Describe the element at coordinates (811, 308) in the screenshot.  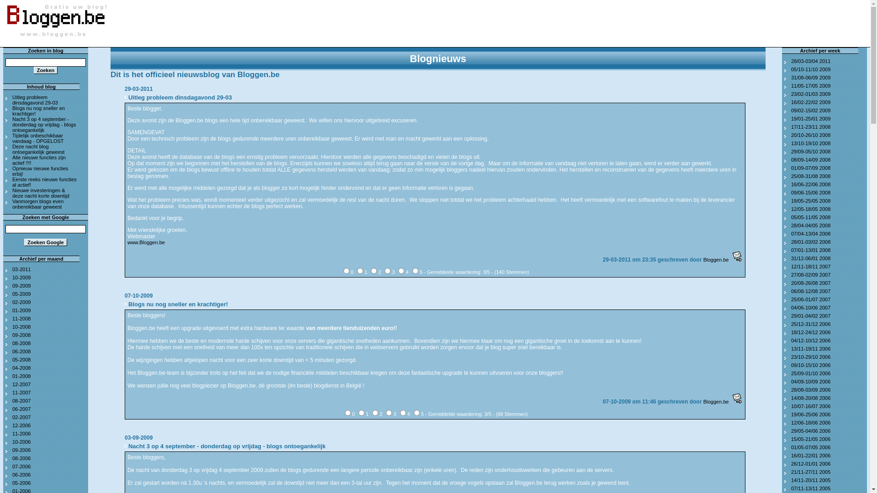
I see `04/06-10/06 2007` at that location.